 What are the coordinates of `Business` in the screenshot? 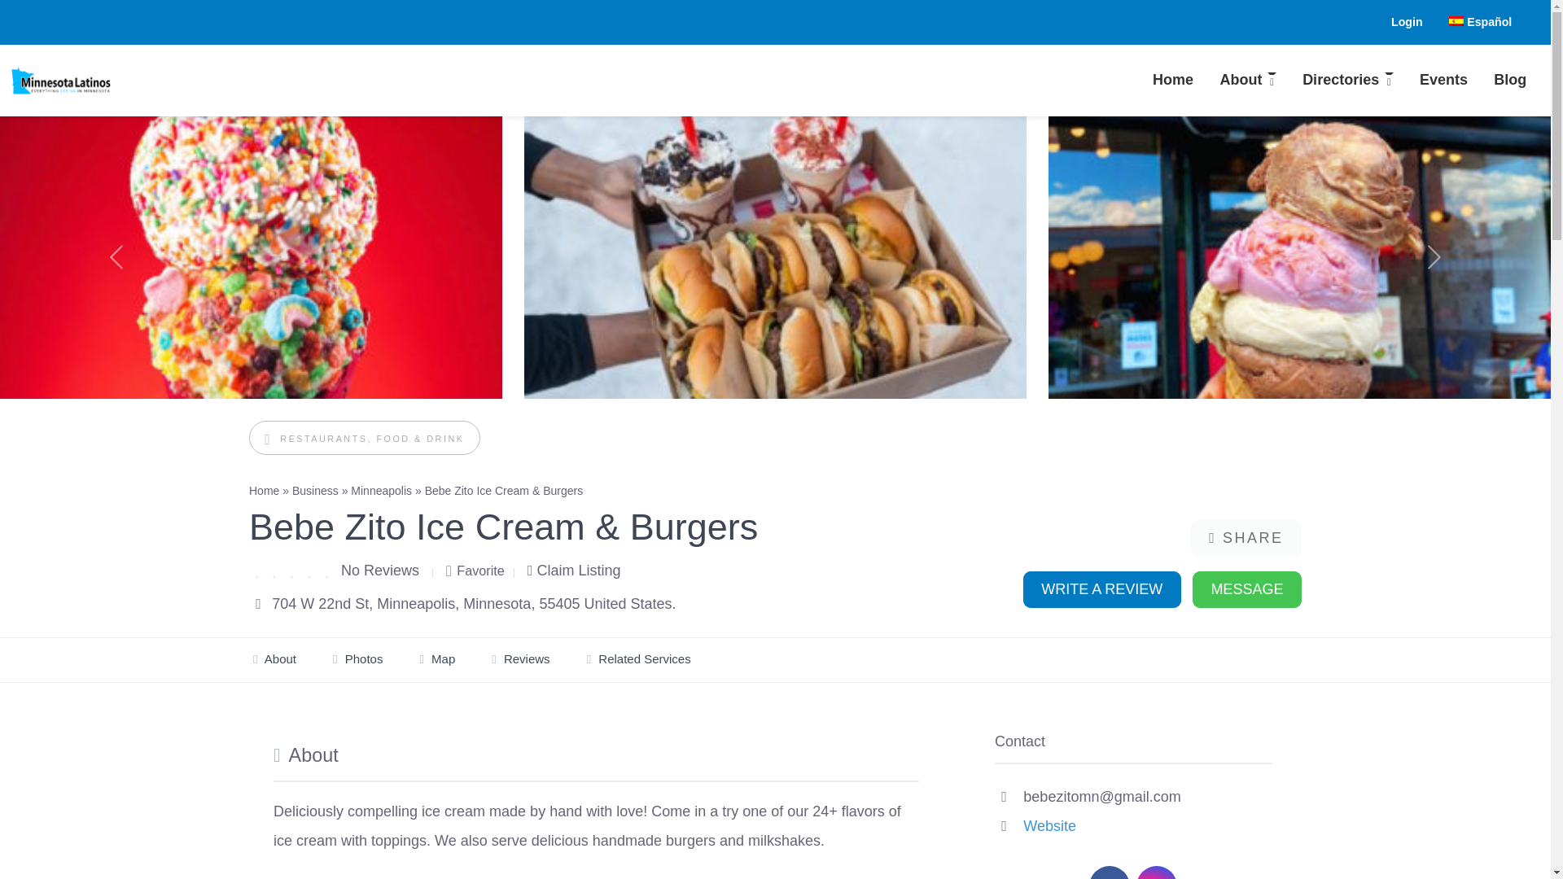 It's located at (316, 491).